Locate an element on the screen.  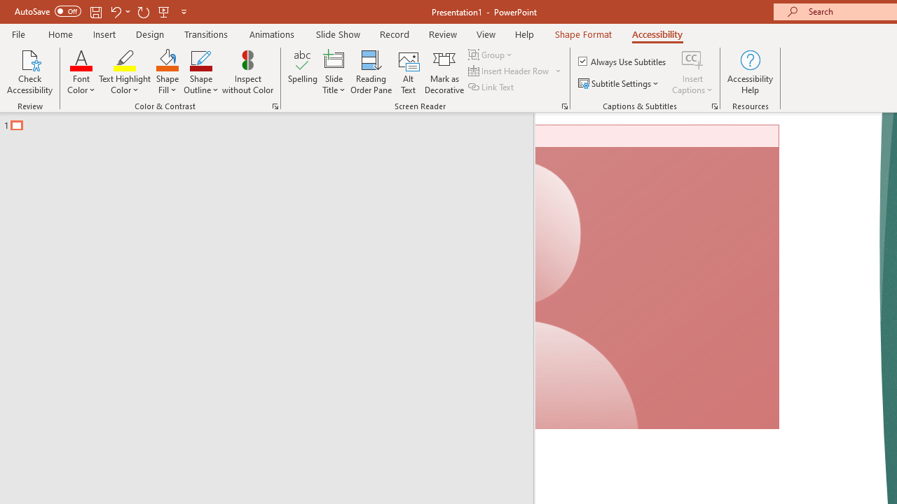
Shading is located at coordinates (697, 126).